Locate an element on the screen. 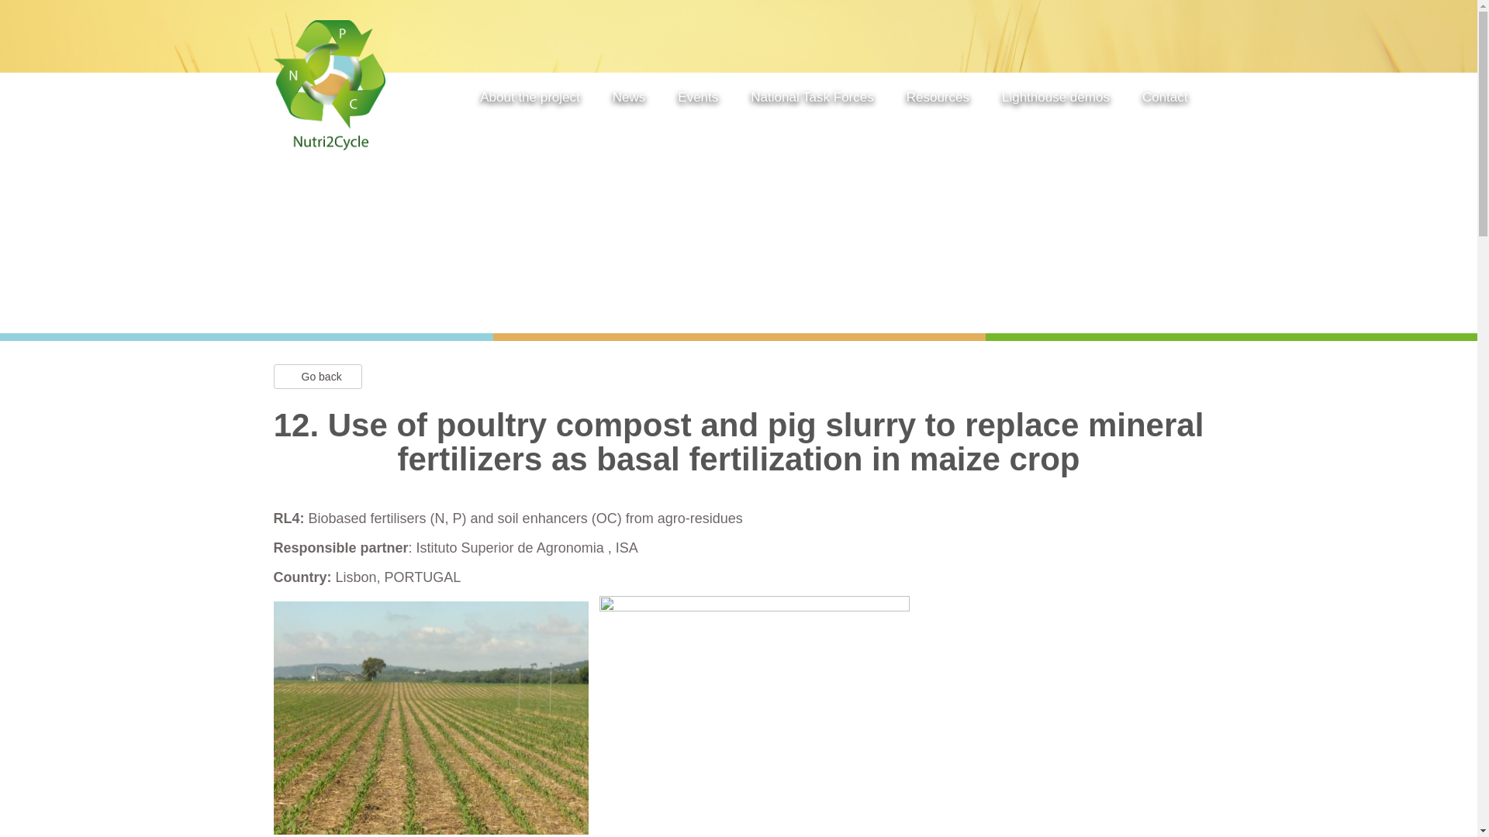 The height and width of the screenshot is (837, 1489). About the project is located at coordinates (530, 100).